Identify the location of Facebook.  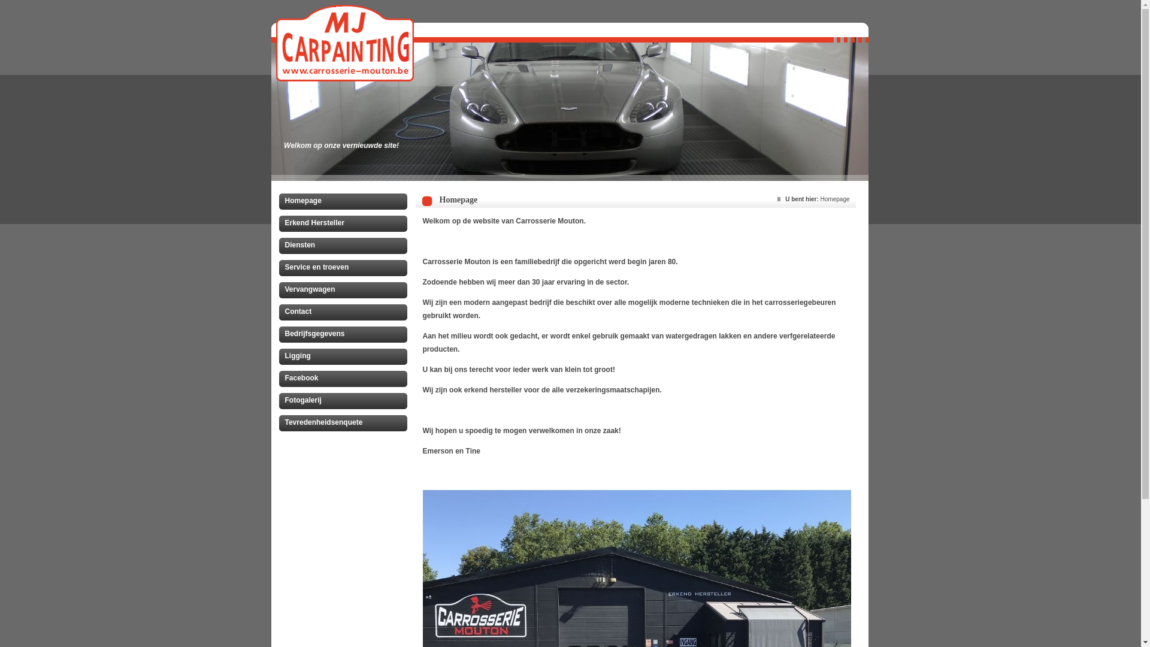
(346, 380).